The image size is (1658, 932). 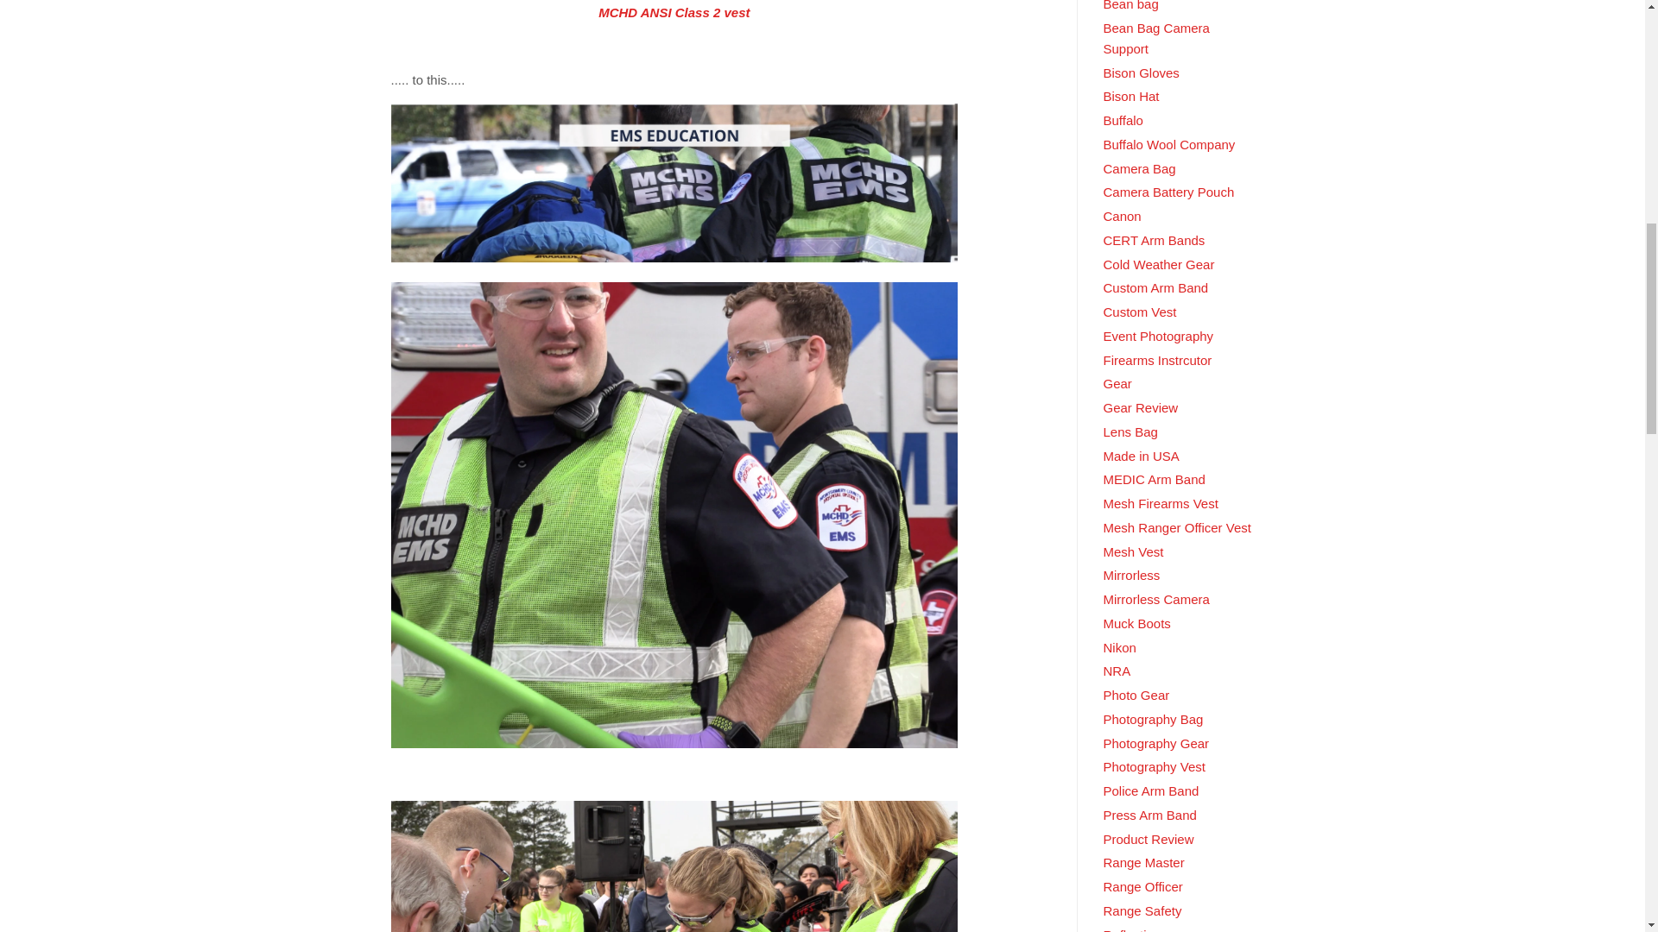 I want to click on Show articles tagged Canon, so click(x=1123, y=216).